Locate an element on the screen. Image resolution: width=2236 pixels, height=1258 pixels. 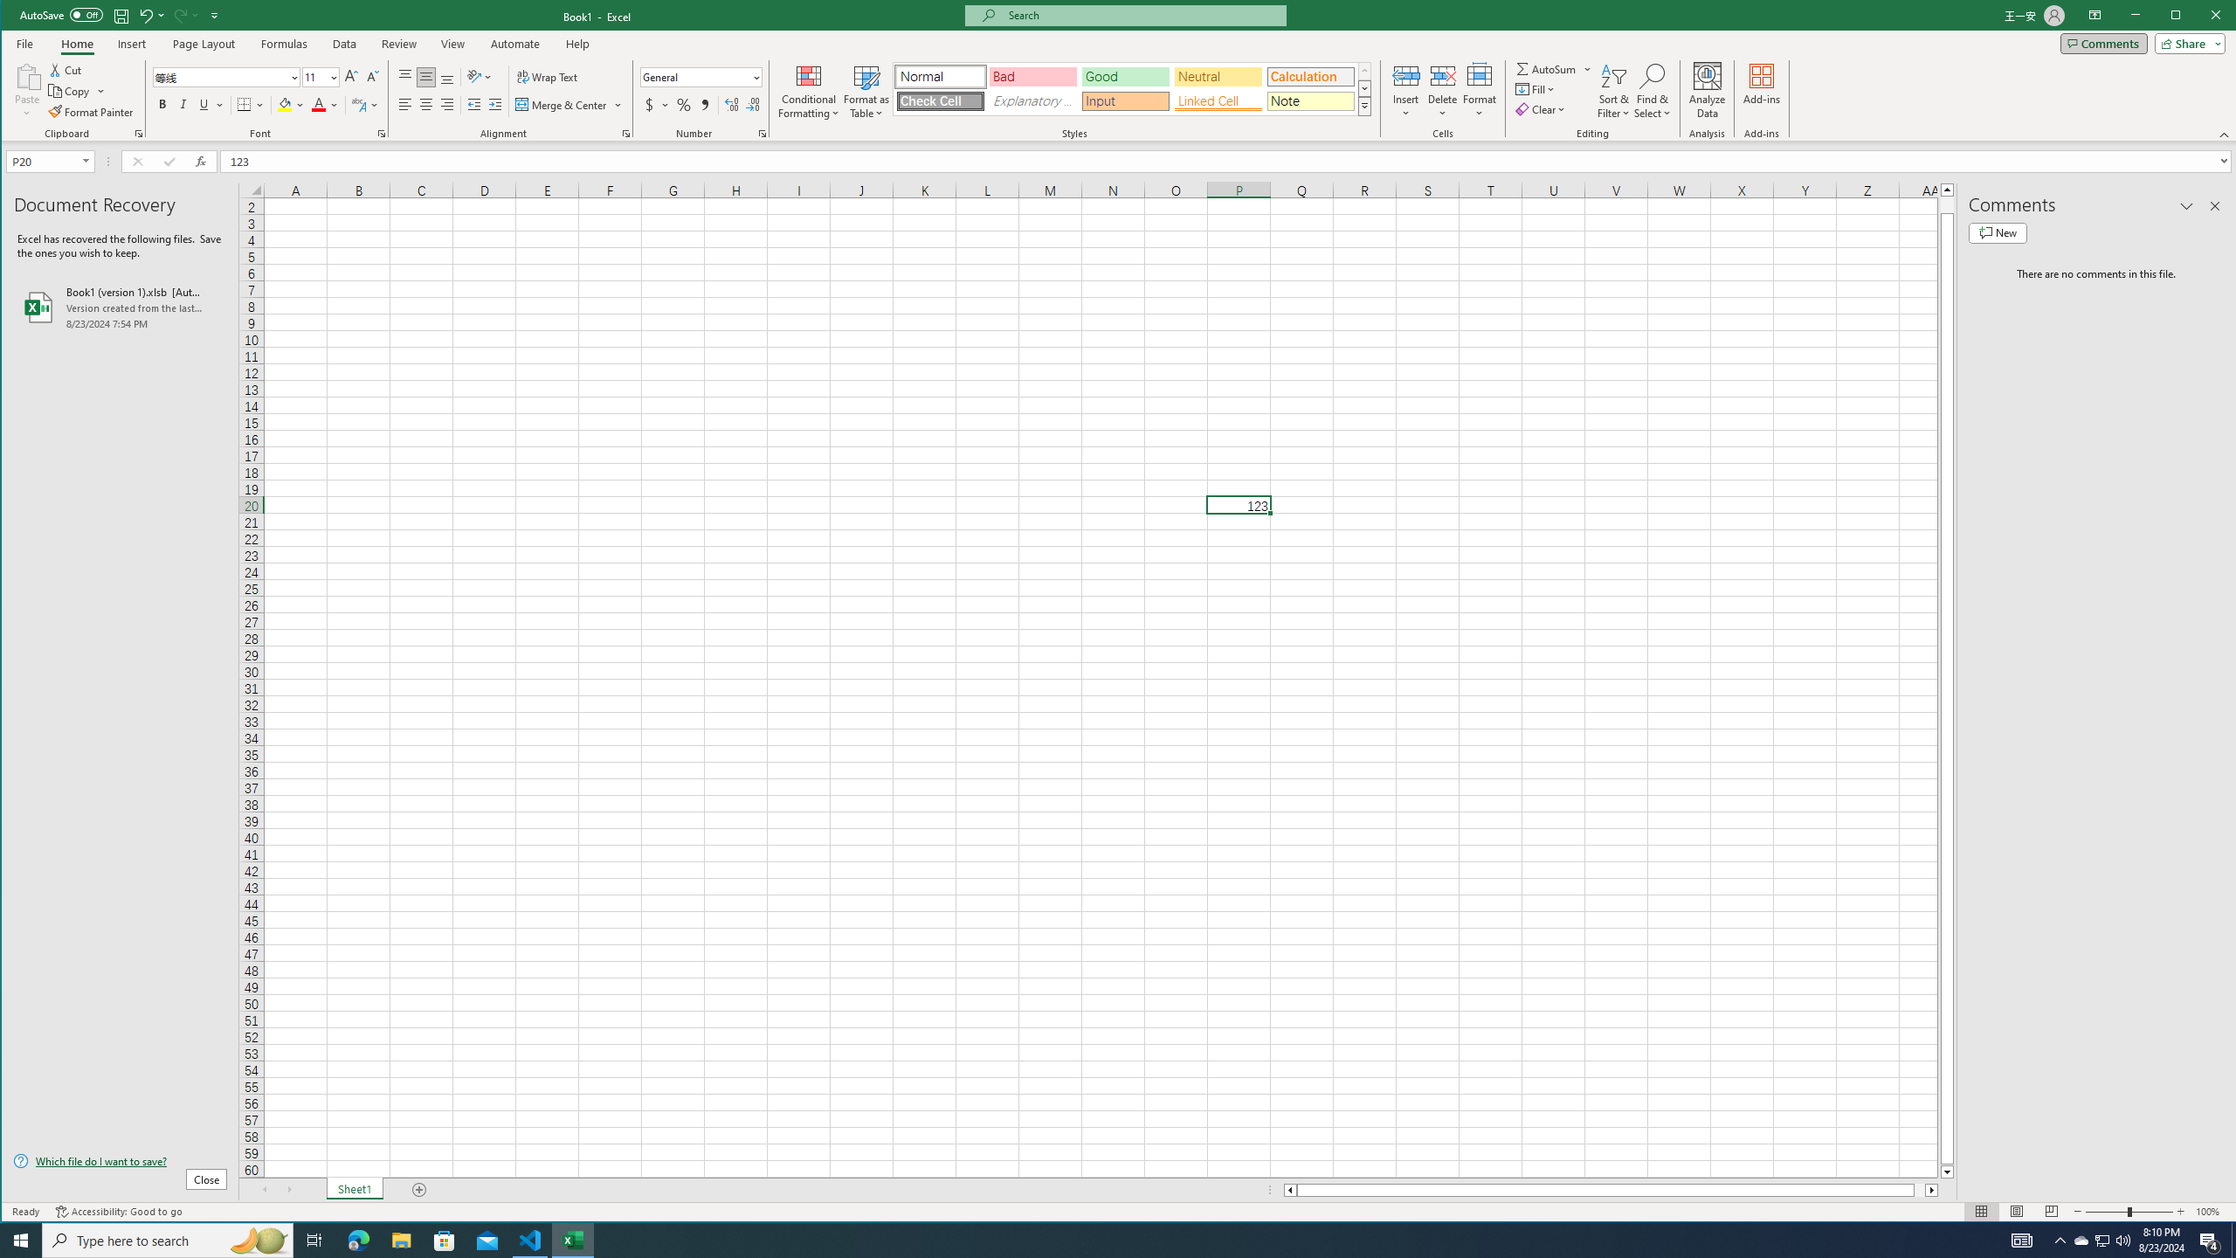
Microsoft Edge is located at coordinates (358, 1241).